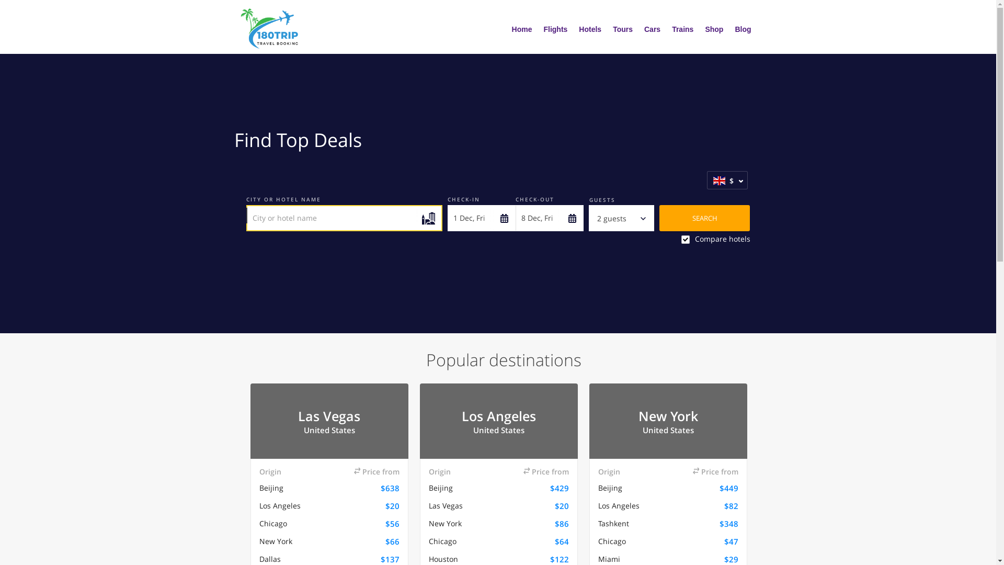  Describe the element at coordinates (522, 30) in the screenshot. I see `Home` at that location.